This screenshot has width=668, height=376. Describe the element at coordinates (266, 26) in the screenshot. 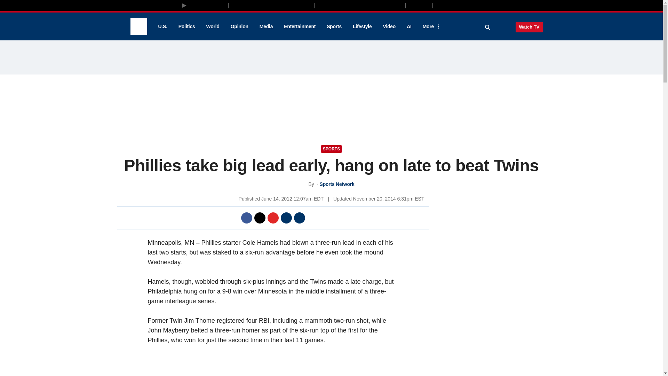

I see `Media` at that location.